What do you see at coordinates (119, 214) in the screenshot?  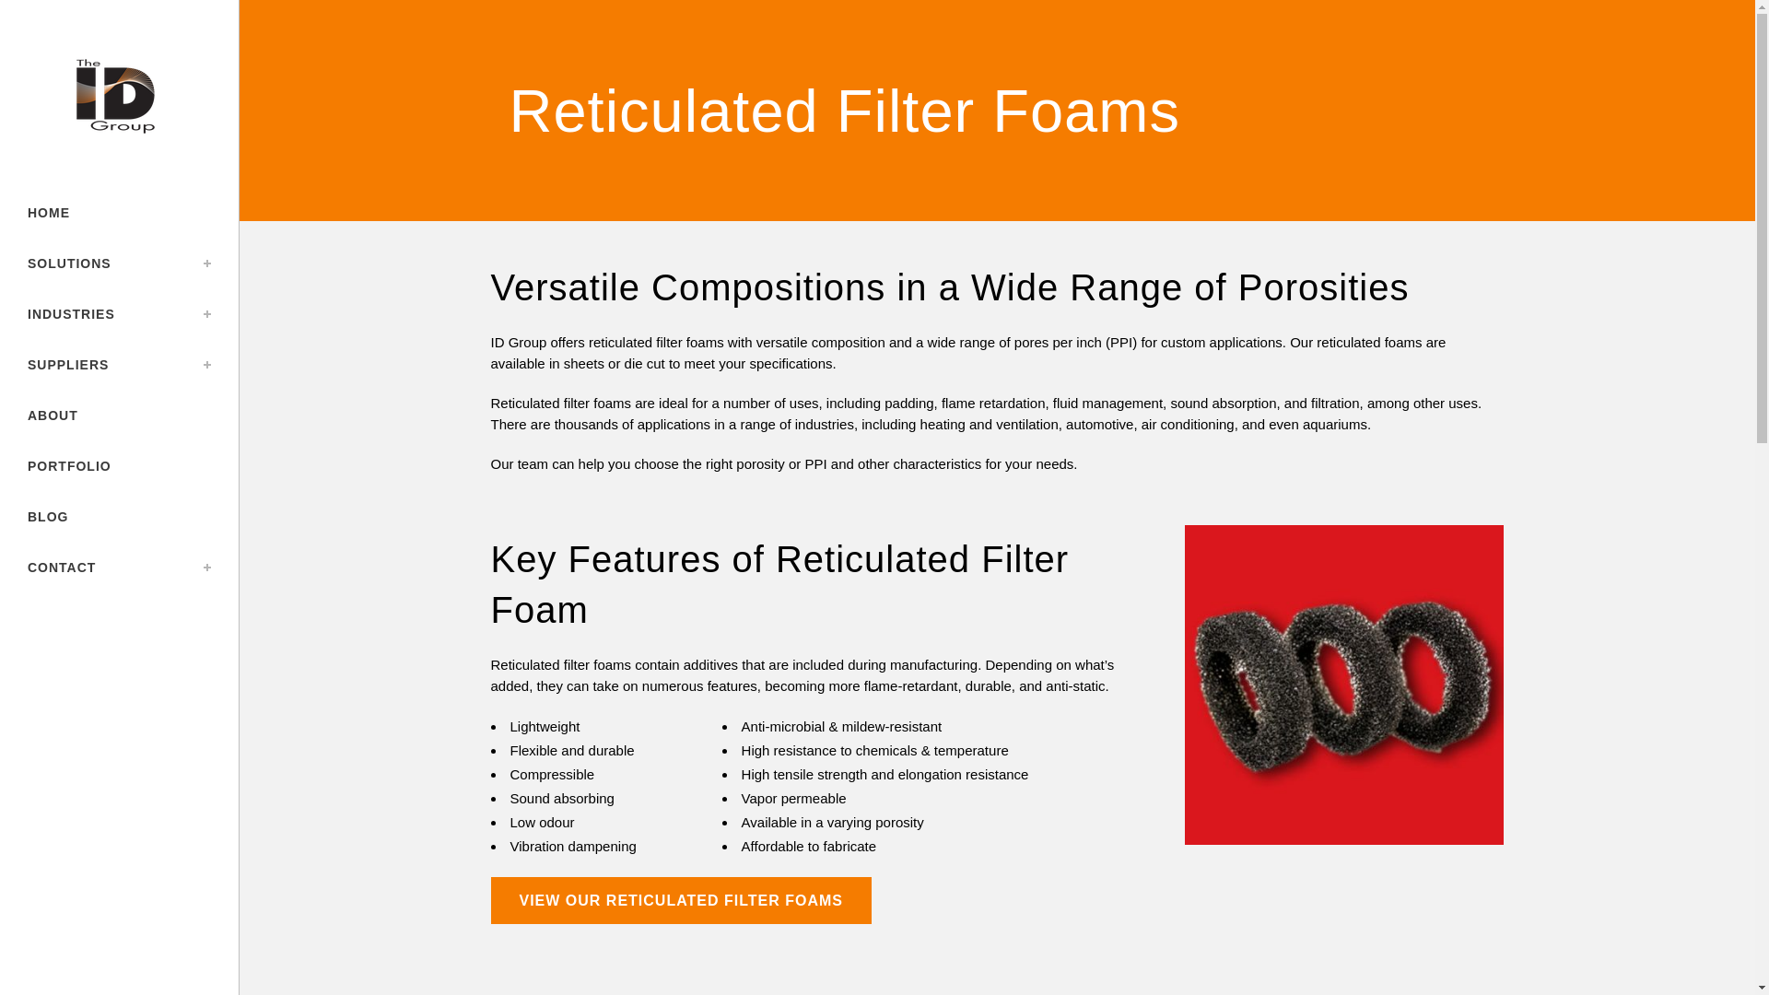 I see `HOME` at bounding box center [119, 214].